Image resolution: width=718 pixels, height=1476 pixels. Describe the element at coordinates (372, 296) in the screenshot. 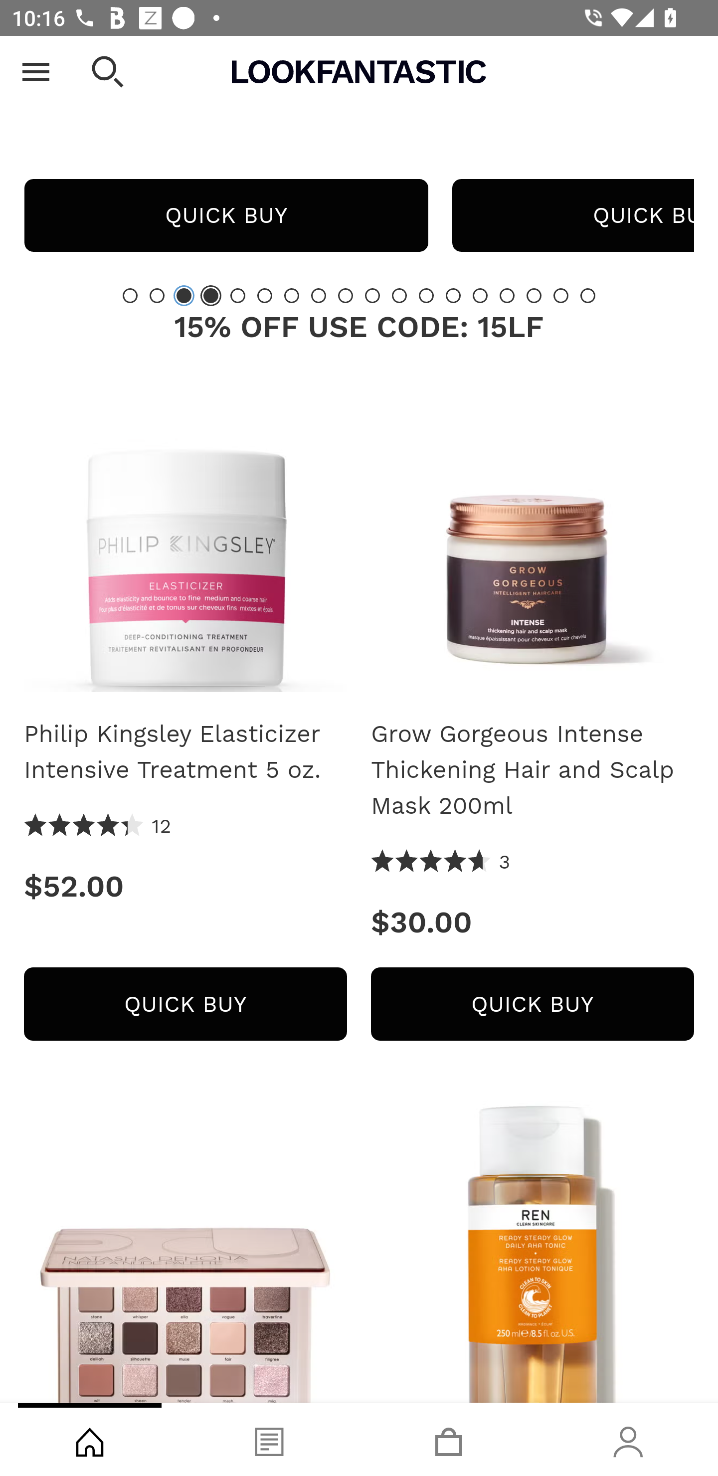

I see `Slide 10` at that location.